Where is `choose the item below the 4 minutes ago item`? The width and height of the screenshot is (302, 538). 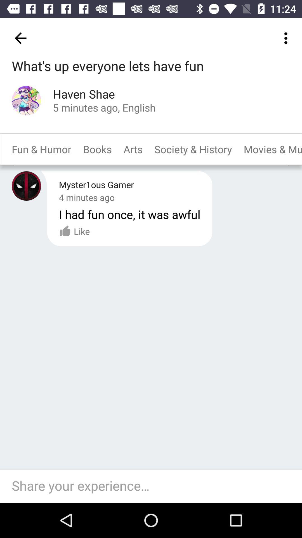 choose the item below the 4 minutes ago item is located at coordinates (129, 214).